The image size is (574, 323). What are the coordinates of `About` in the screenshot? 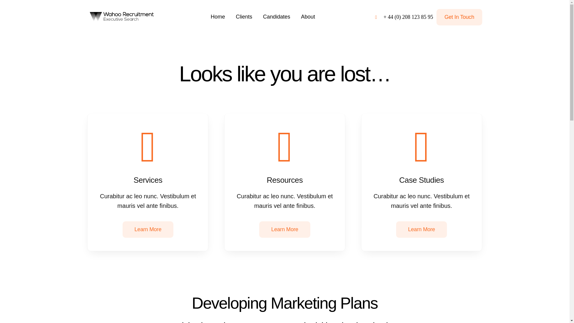 It's located at (308, 17).